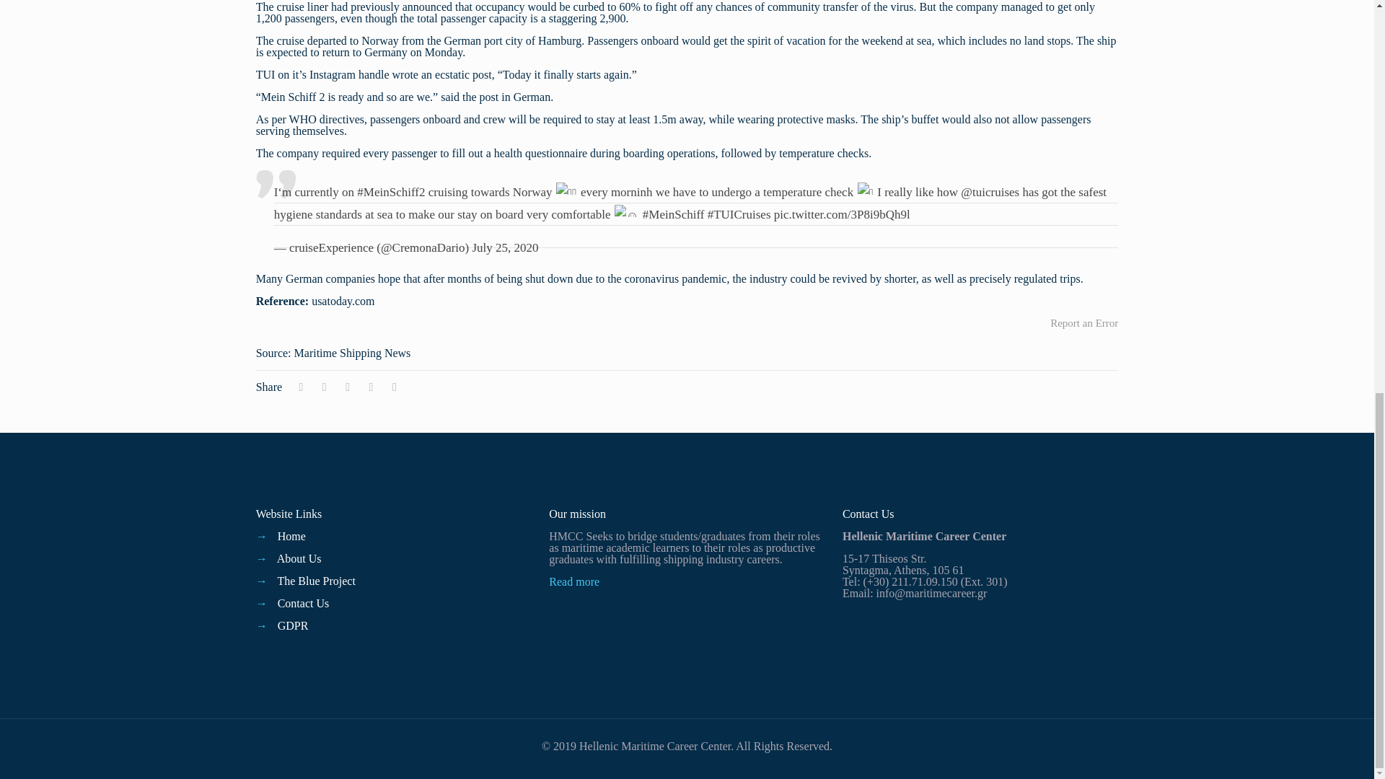 This screenshot has height=779, width=1385. Describe the element at coordinates (291, 536) in the screenshot. I see `Home` at that location.